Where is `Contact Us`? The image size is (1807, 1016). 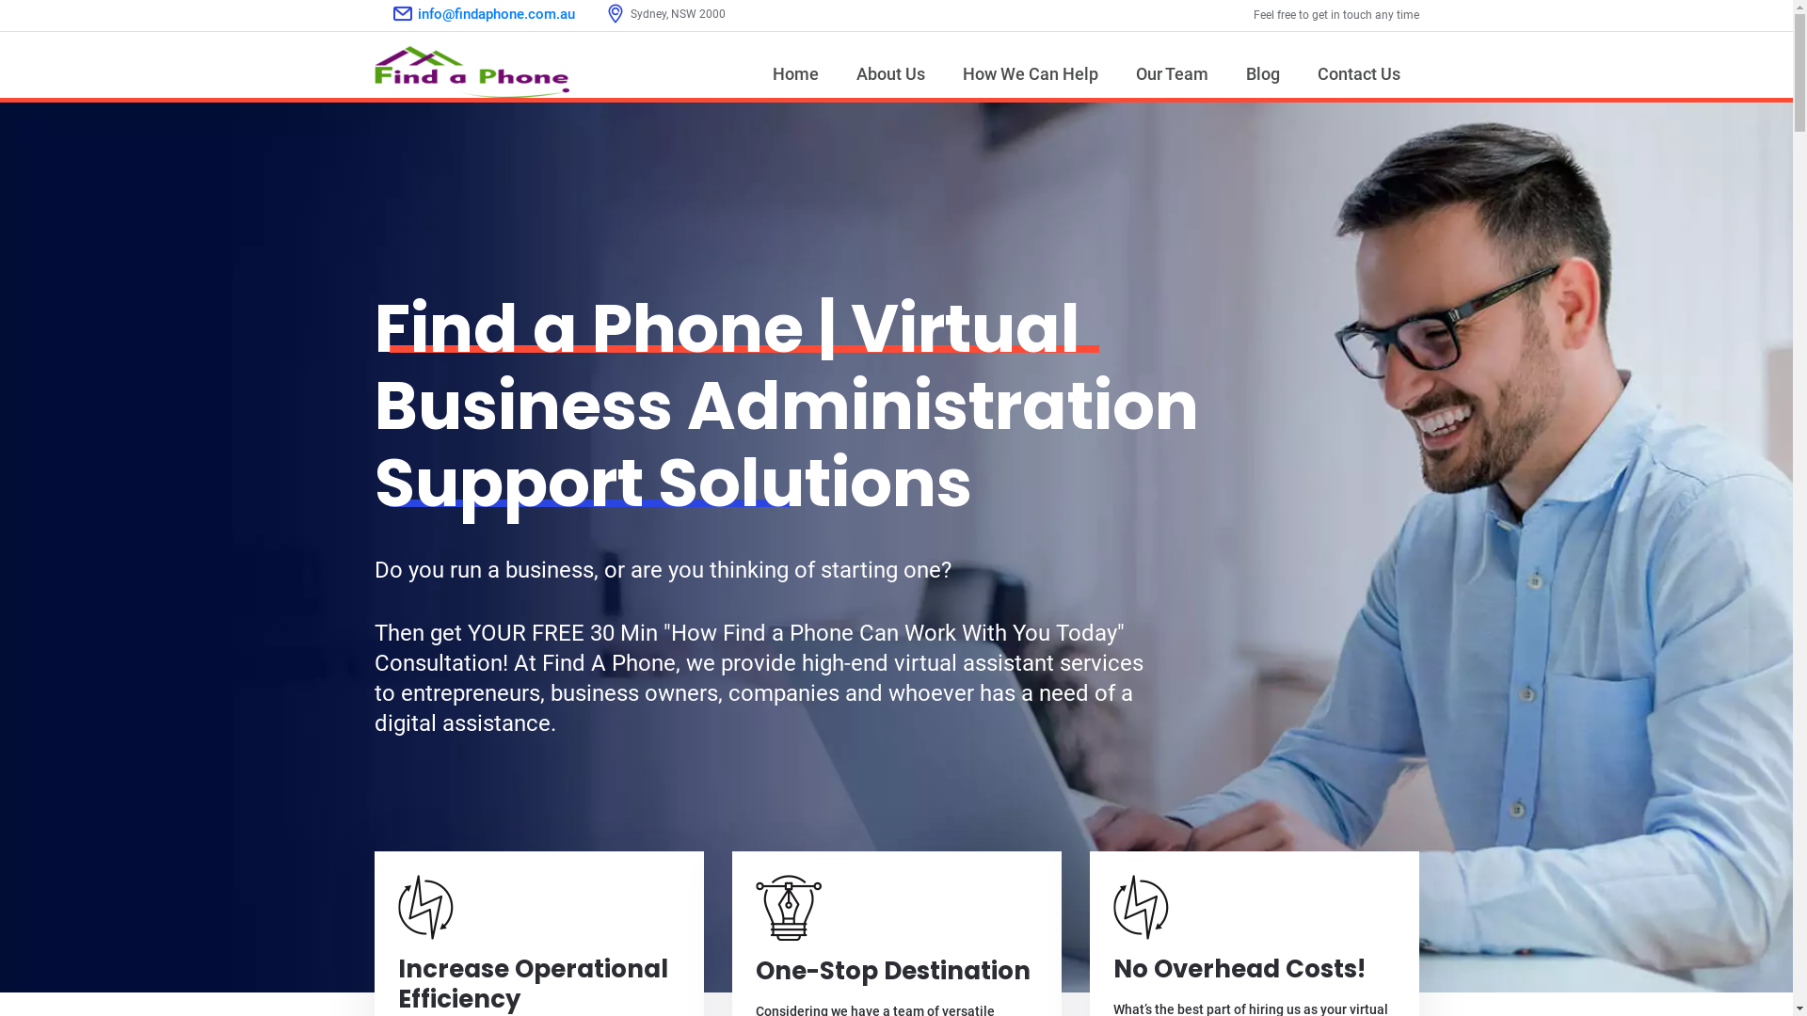 Contact Us is located at coordinates (1359, 73).